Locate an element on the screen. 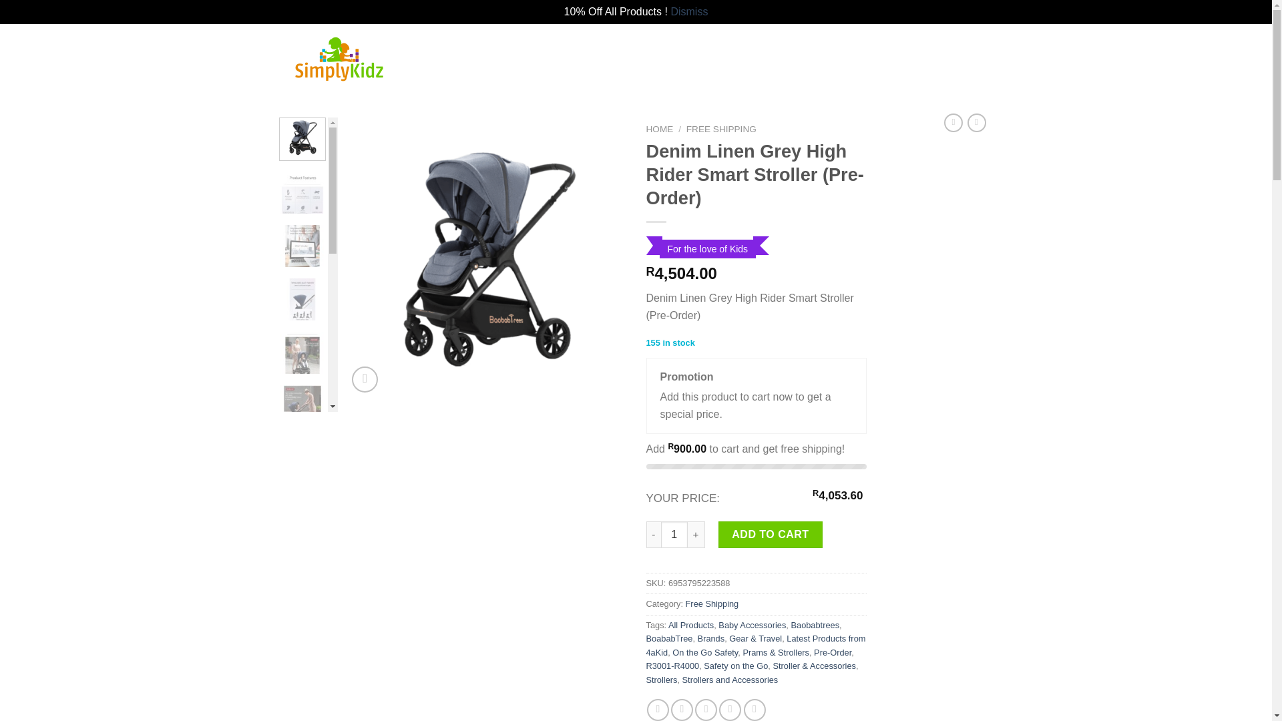 The width and height of the screenshot is (1282, 721). Share on Twitter is located at coordinates (682, 710).